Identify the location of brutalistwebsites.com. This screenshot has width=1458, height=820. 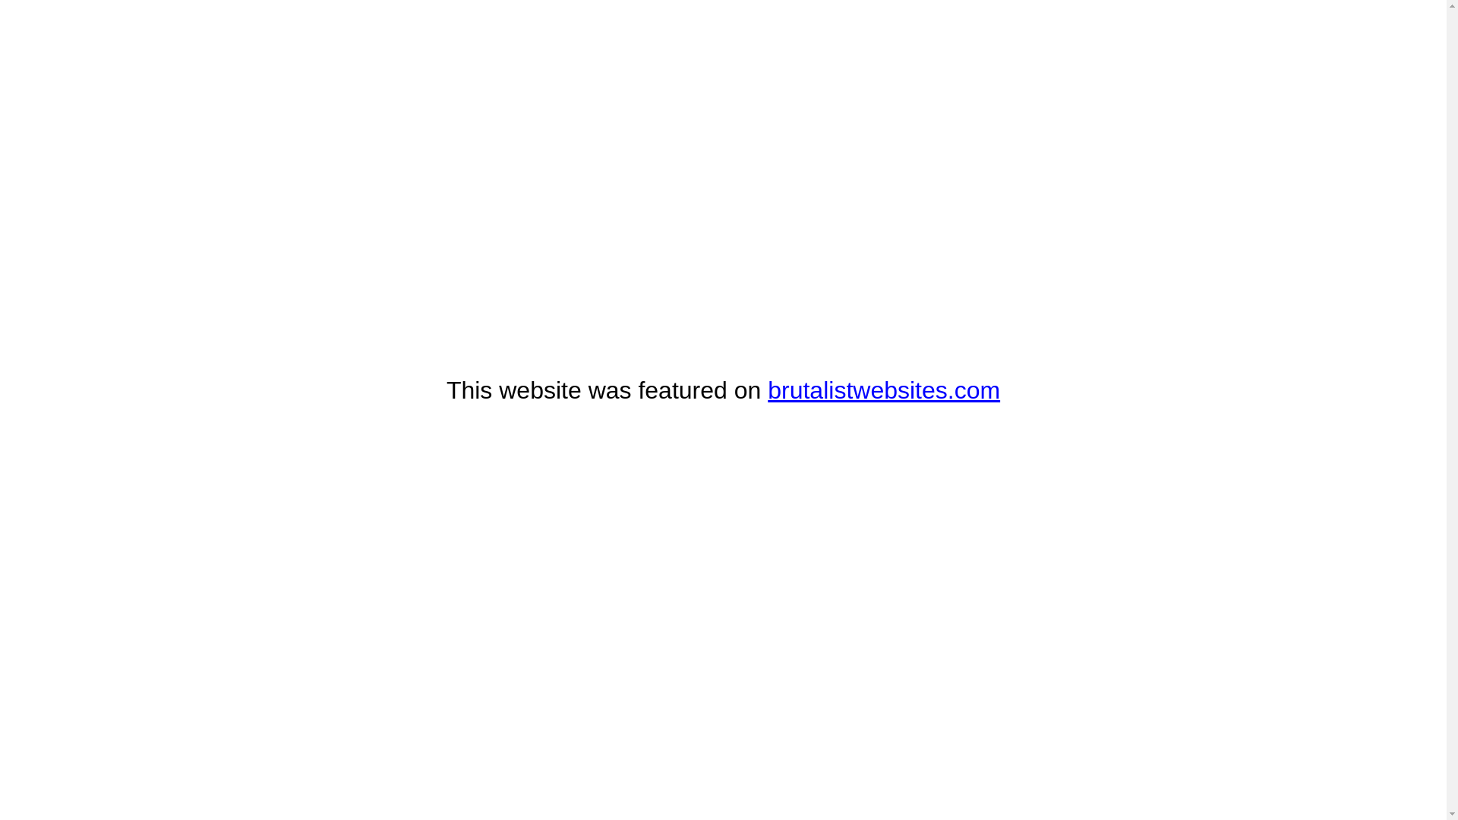
(884, 390).